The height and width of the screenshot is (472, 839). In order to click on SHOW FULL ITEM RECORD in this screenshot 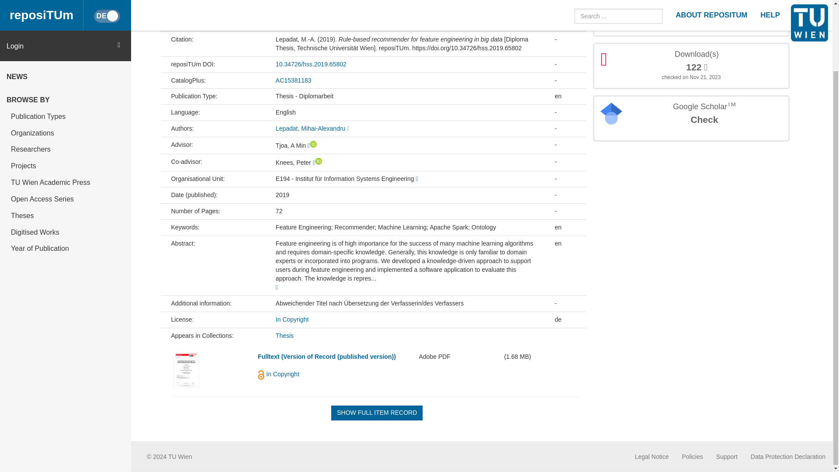, I will do `click(377, 413)`.